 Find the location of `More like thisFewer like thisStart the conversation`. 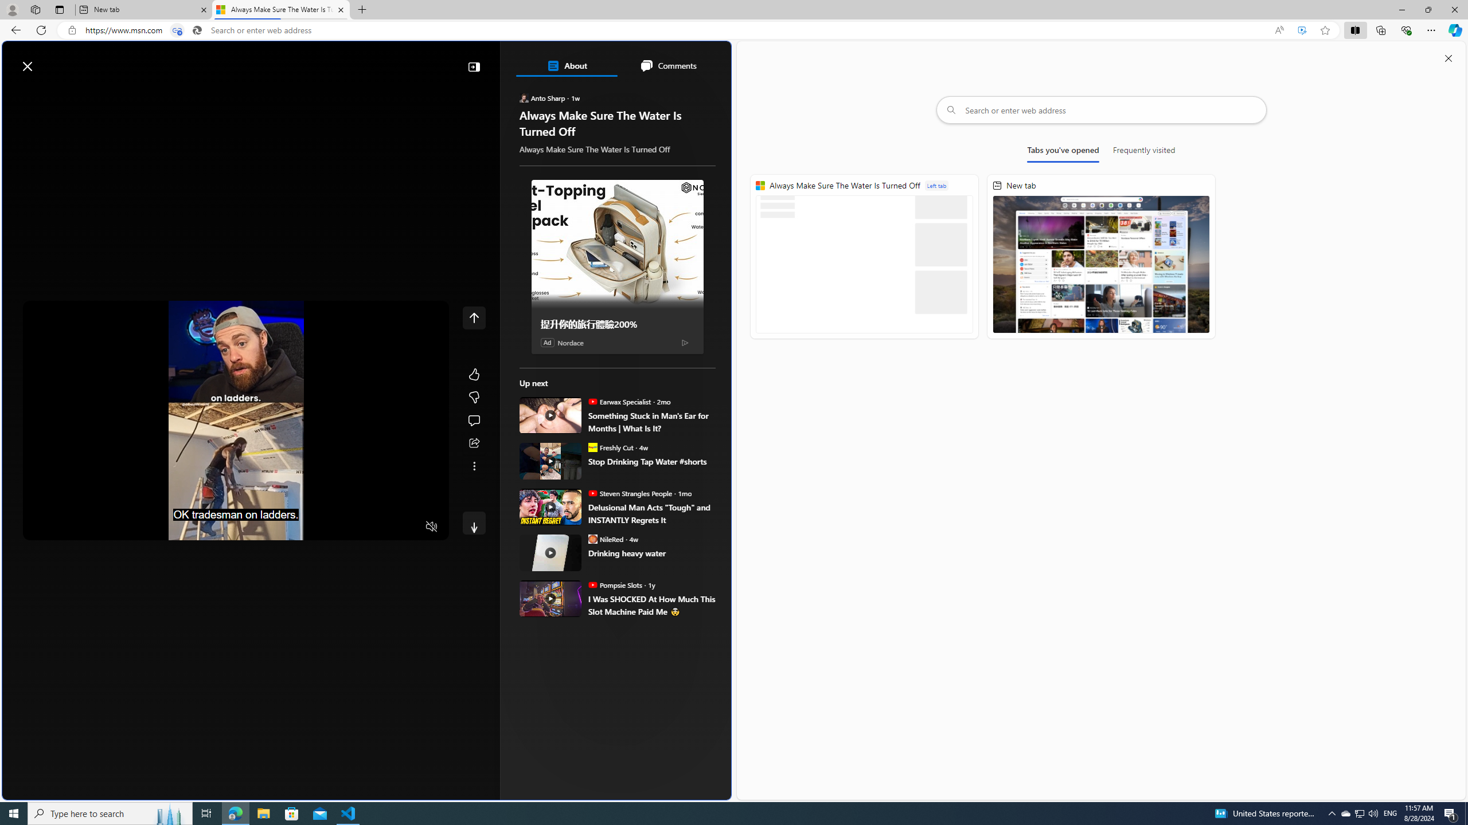

More like thisFewer like thisStart the conversation is located at coordinates (474, 398).